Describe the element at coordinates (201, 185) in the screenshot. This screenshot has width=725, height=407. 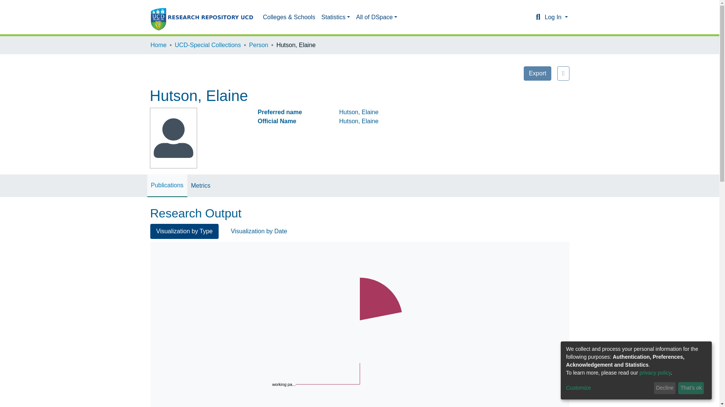
I see `Metrics` at that location.